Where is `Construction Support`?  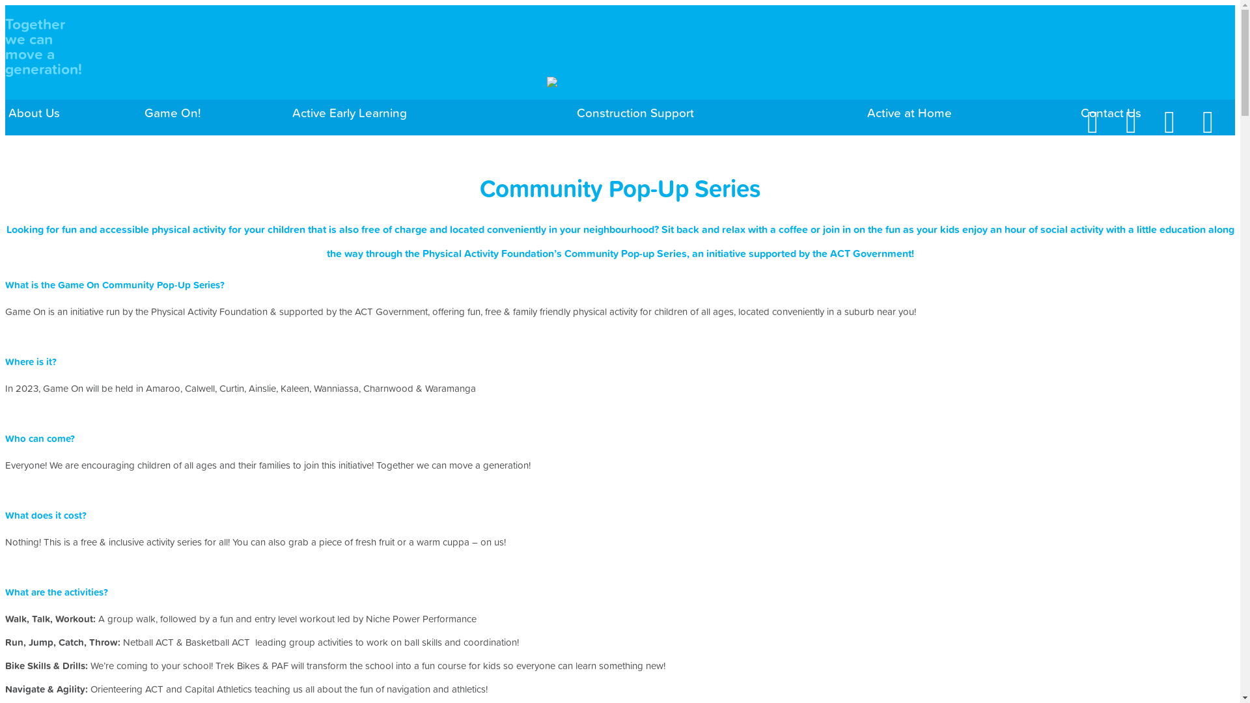 Construction Support is located at coordinates (635, 113).